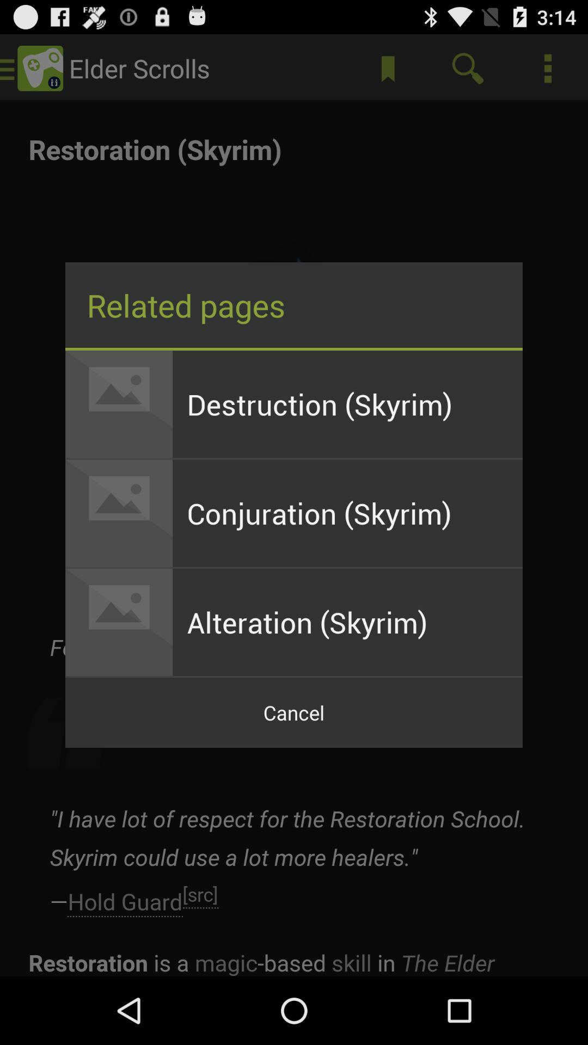 This screenshot has height=1045, width=588. I want to click on jump to the alteration (skyrim) app, so click(347, 622).